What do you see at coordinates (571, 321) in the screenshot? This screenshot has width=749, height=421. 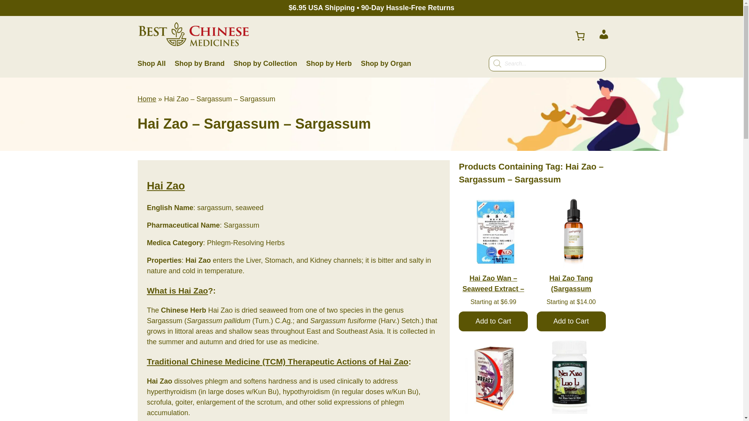 I see `Add to Cart` at bounding box center [571, 321].